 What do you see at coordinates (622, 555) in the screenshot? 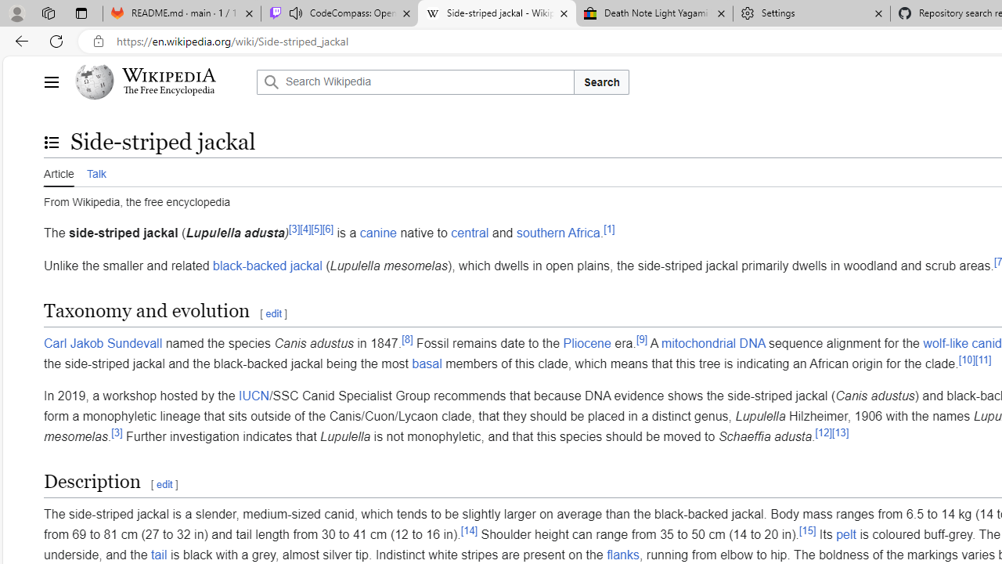
I see `flanks` at bounding box center [622, 555].